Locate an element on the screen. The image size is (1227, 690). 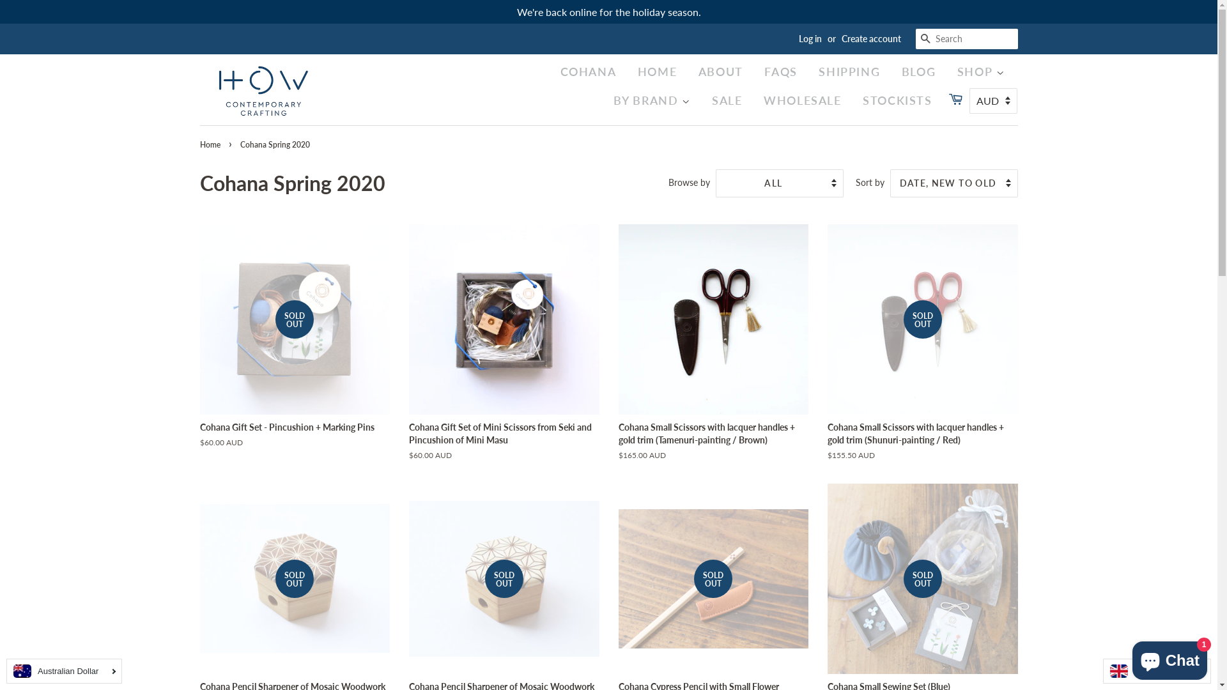
BLOG is located at coordinates (923, 72).